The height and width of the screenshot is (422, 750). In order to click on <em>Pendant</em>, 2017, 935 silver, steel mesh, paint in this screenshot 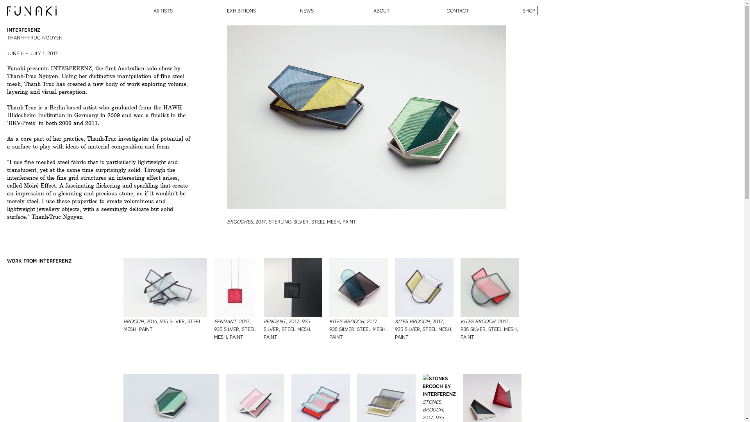, I will do `click(293, 288)`.